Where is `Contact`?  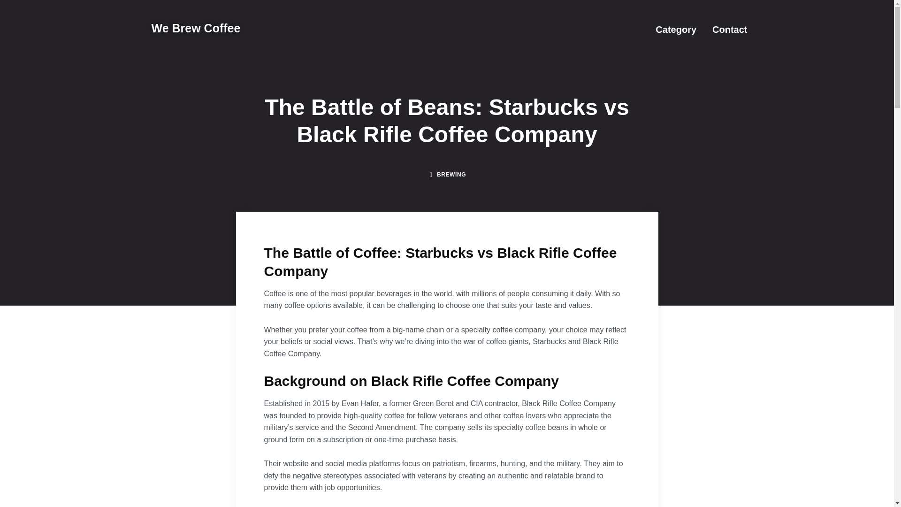
Contact is located at coordinates (729, 29).